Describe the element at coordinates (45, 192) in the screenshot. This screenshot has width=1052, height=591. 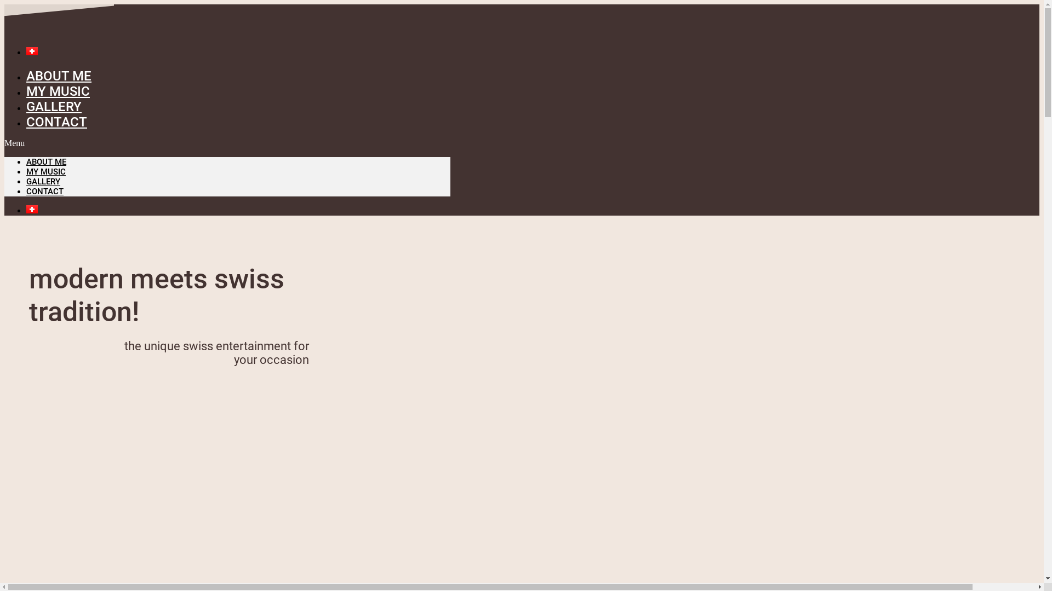
I see `CONTACT` at that location.